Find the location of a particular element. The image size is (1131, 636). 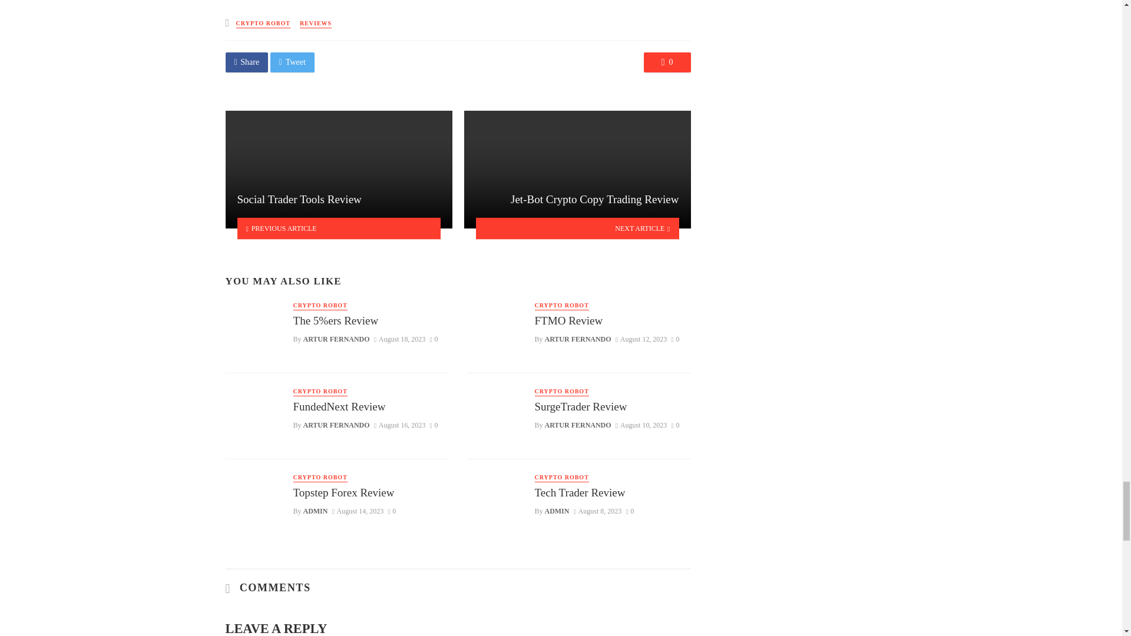

August 14, 2023 at 1:15 pm is located at coordinates (358, 511).